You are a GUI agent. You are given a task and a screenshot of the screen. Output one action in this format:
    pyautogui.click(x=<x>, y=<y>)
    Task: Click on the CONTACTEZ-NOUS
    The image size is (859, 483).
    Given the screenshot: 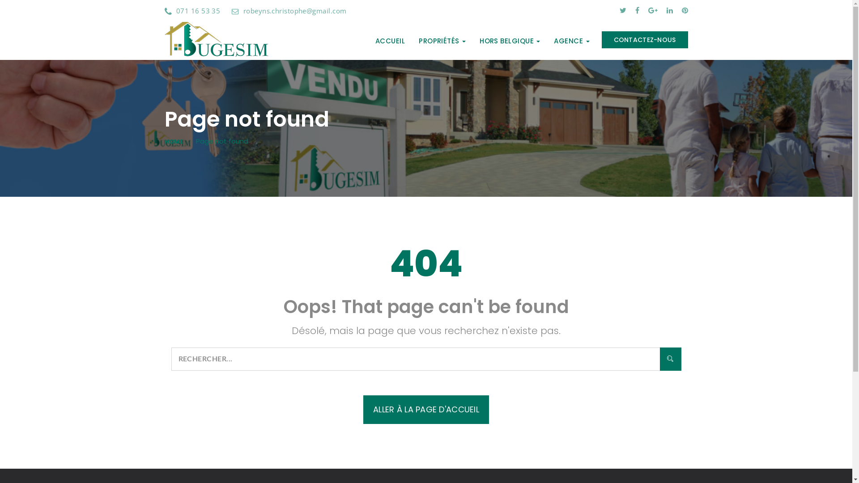 What is the action you would take?
    pyautogui.click(x=645, y=40)
    